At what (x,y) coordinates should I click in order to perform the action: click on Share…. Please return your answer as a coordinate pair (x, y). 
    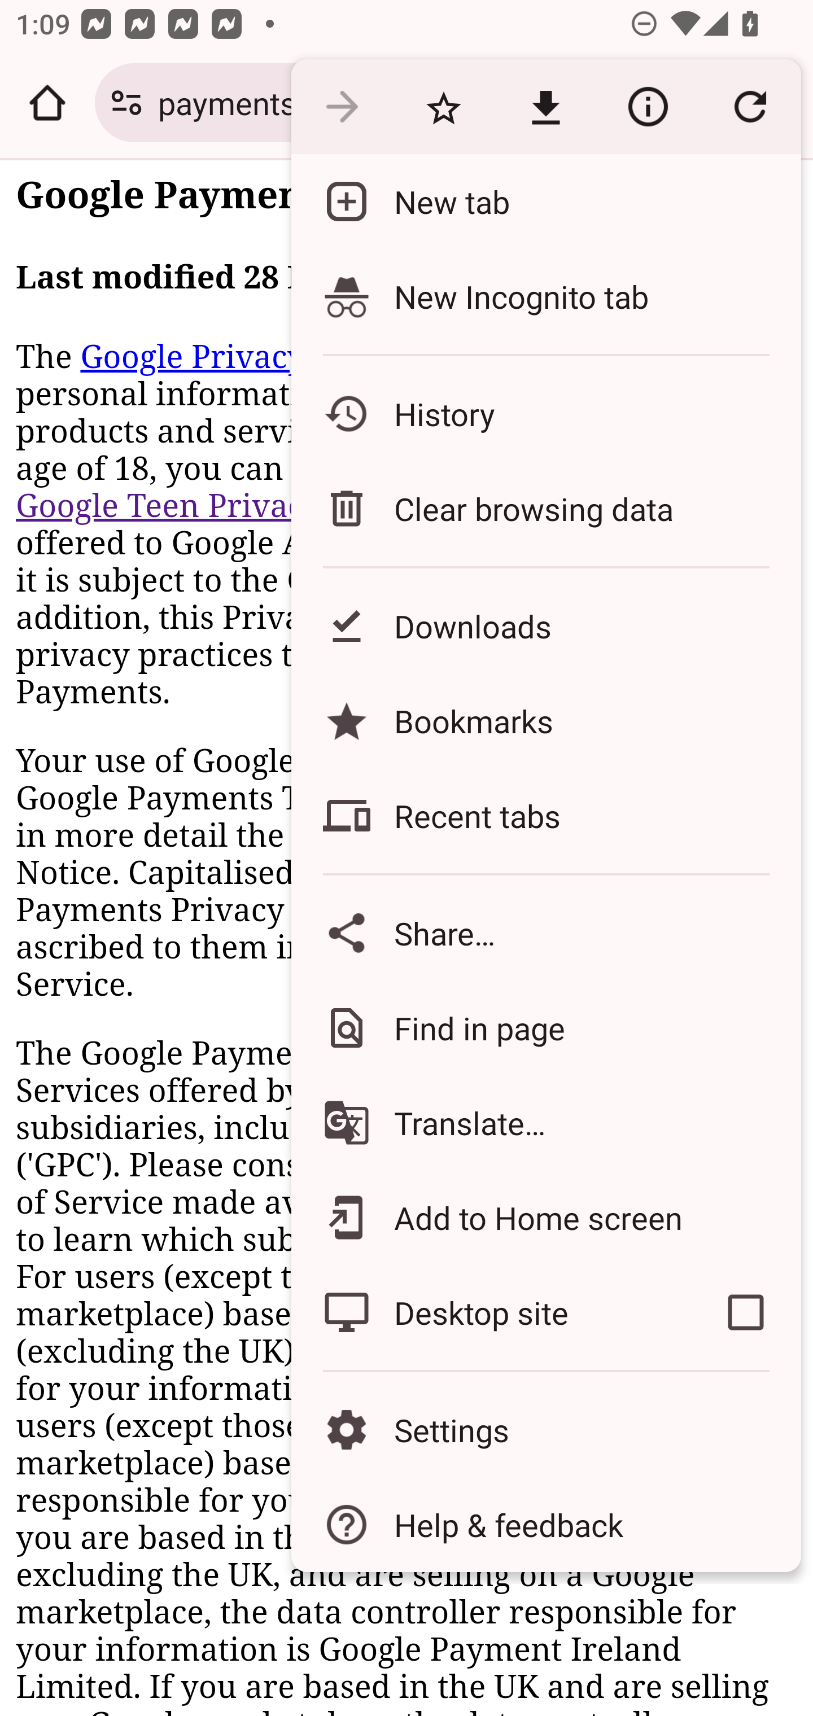
    Looking at the image, I should click on (545, 933).